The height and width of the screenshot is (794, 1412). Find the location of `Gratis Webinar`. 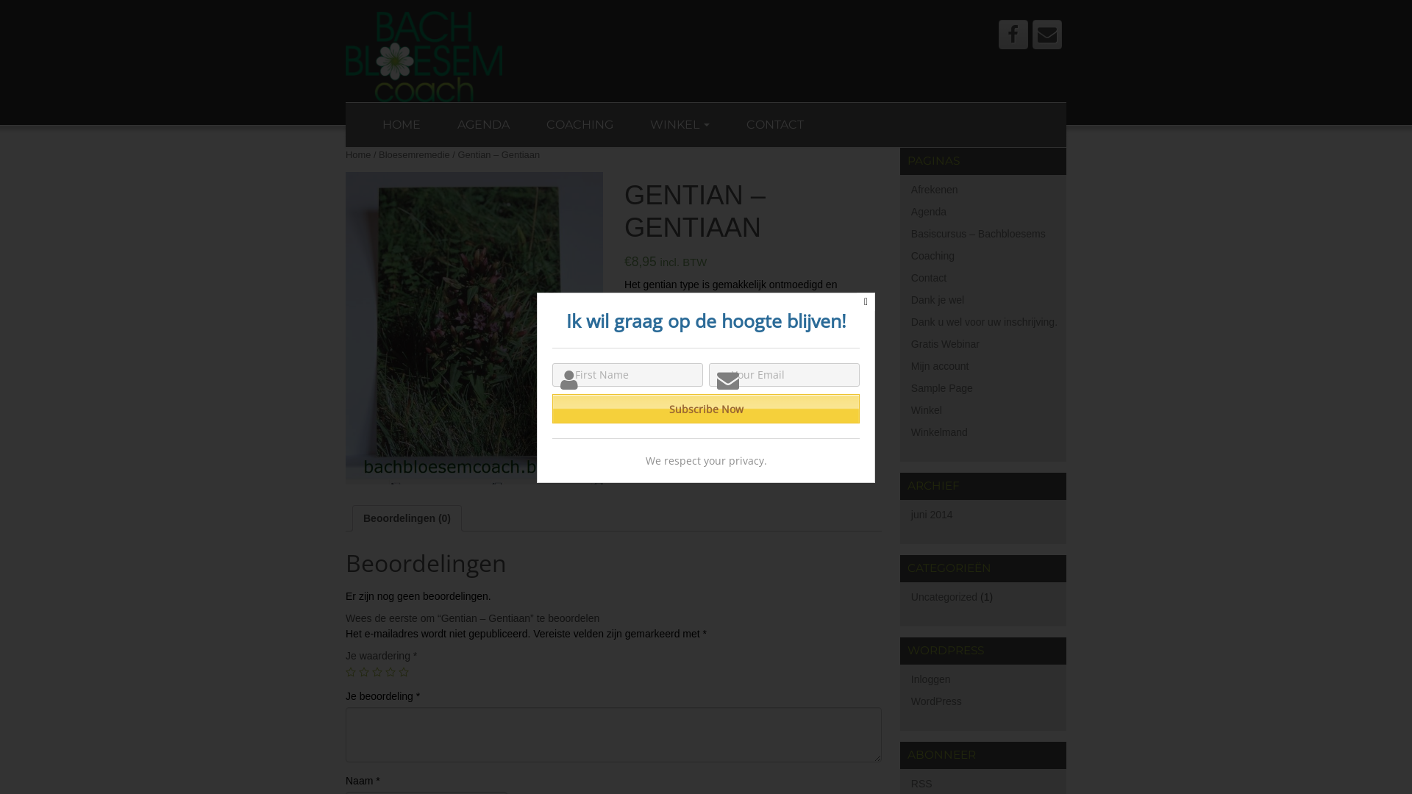

Gratis Webinar is located at coordinates (946, 344).